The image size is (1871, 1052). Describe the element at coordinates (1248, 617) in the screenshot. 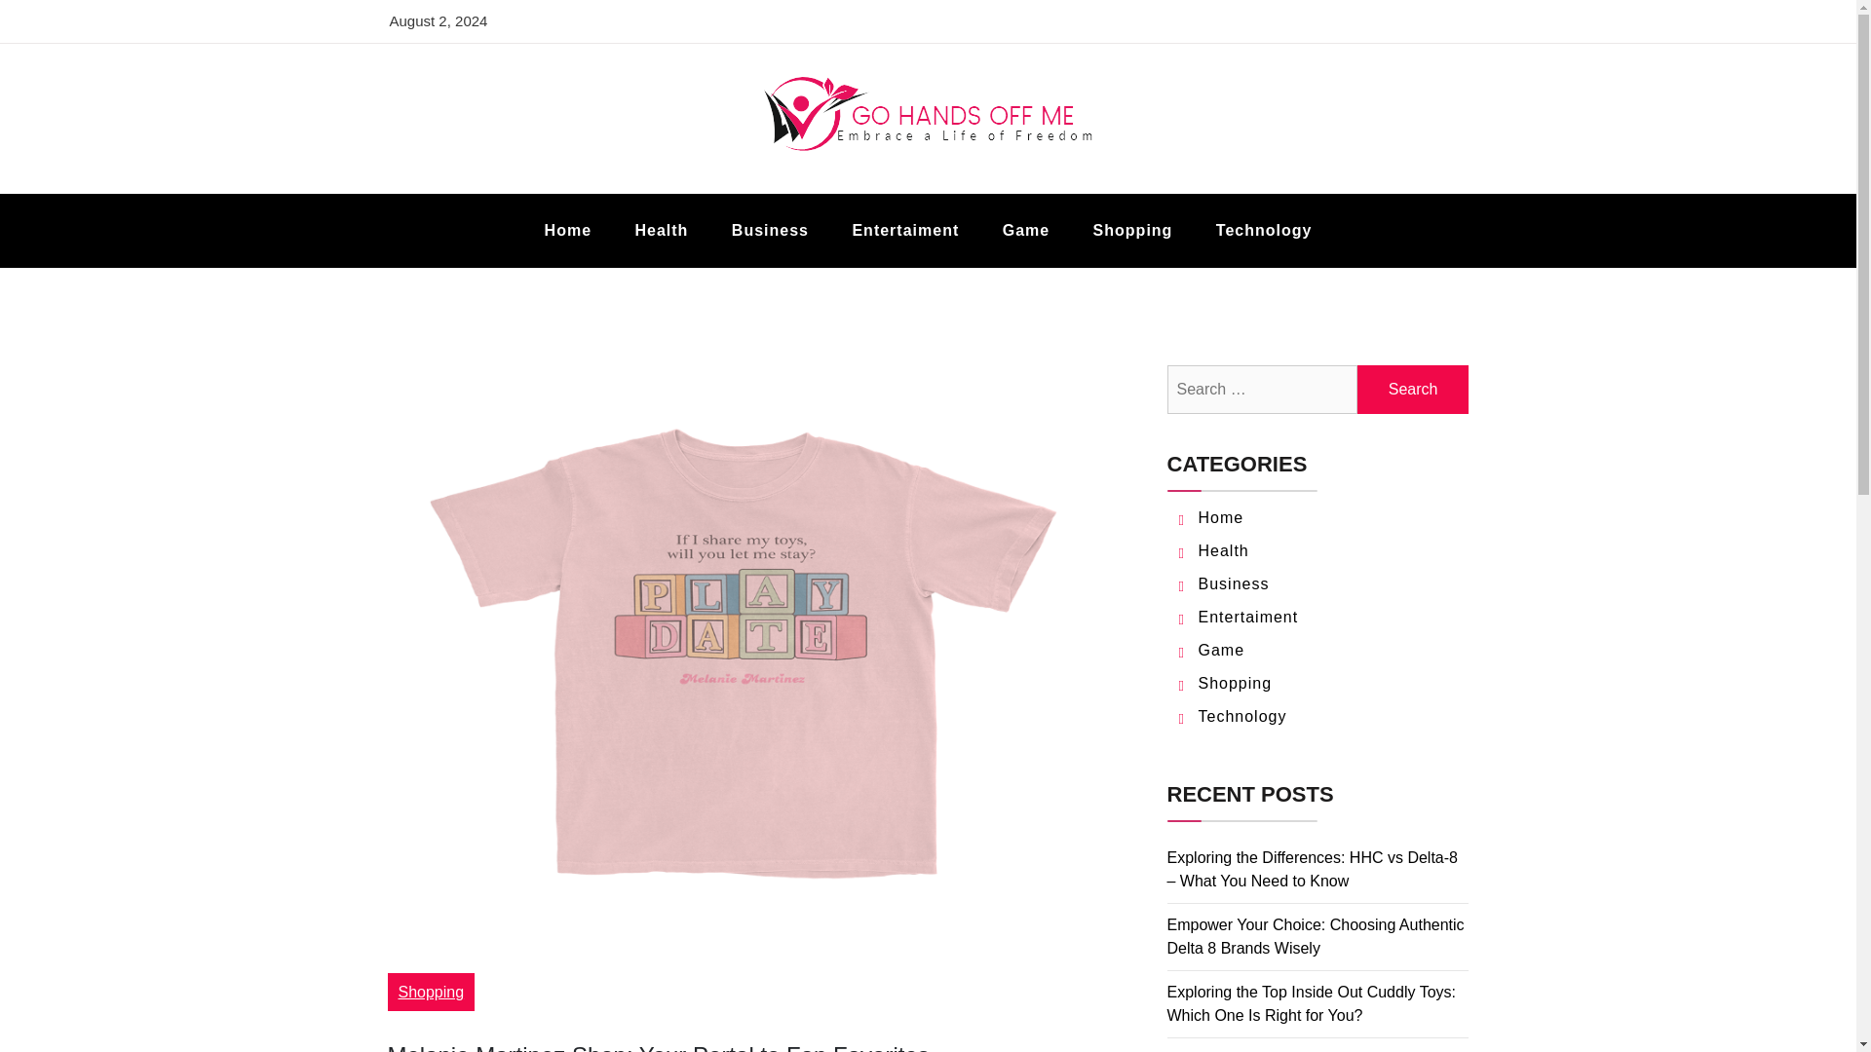

I see `Entertaiment` at that location.